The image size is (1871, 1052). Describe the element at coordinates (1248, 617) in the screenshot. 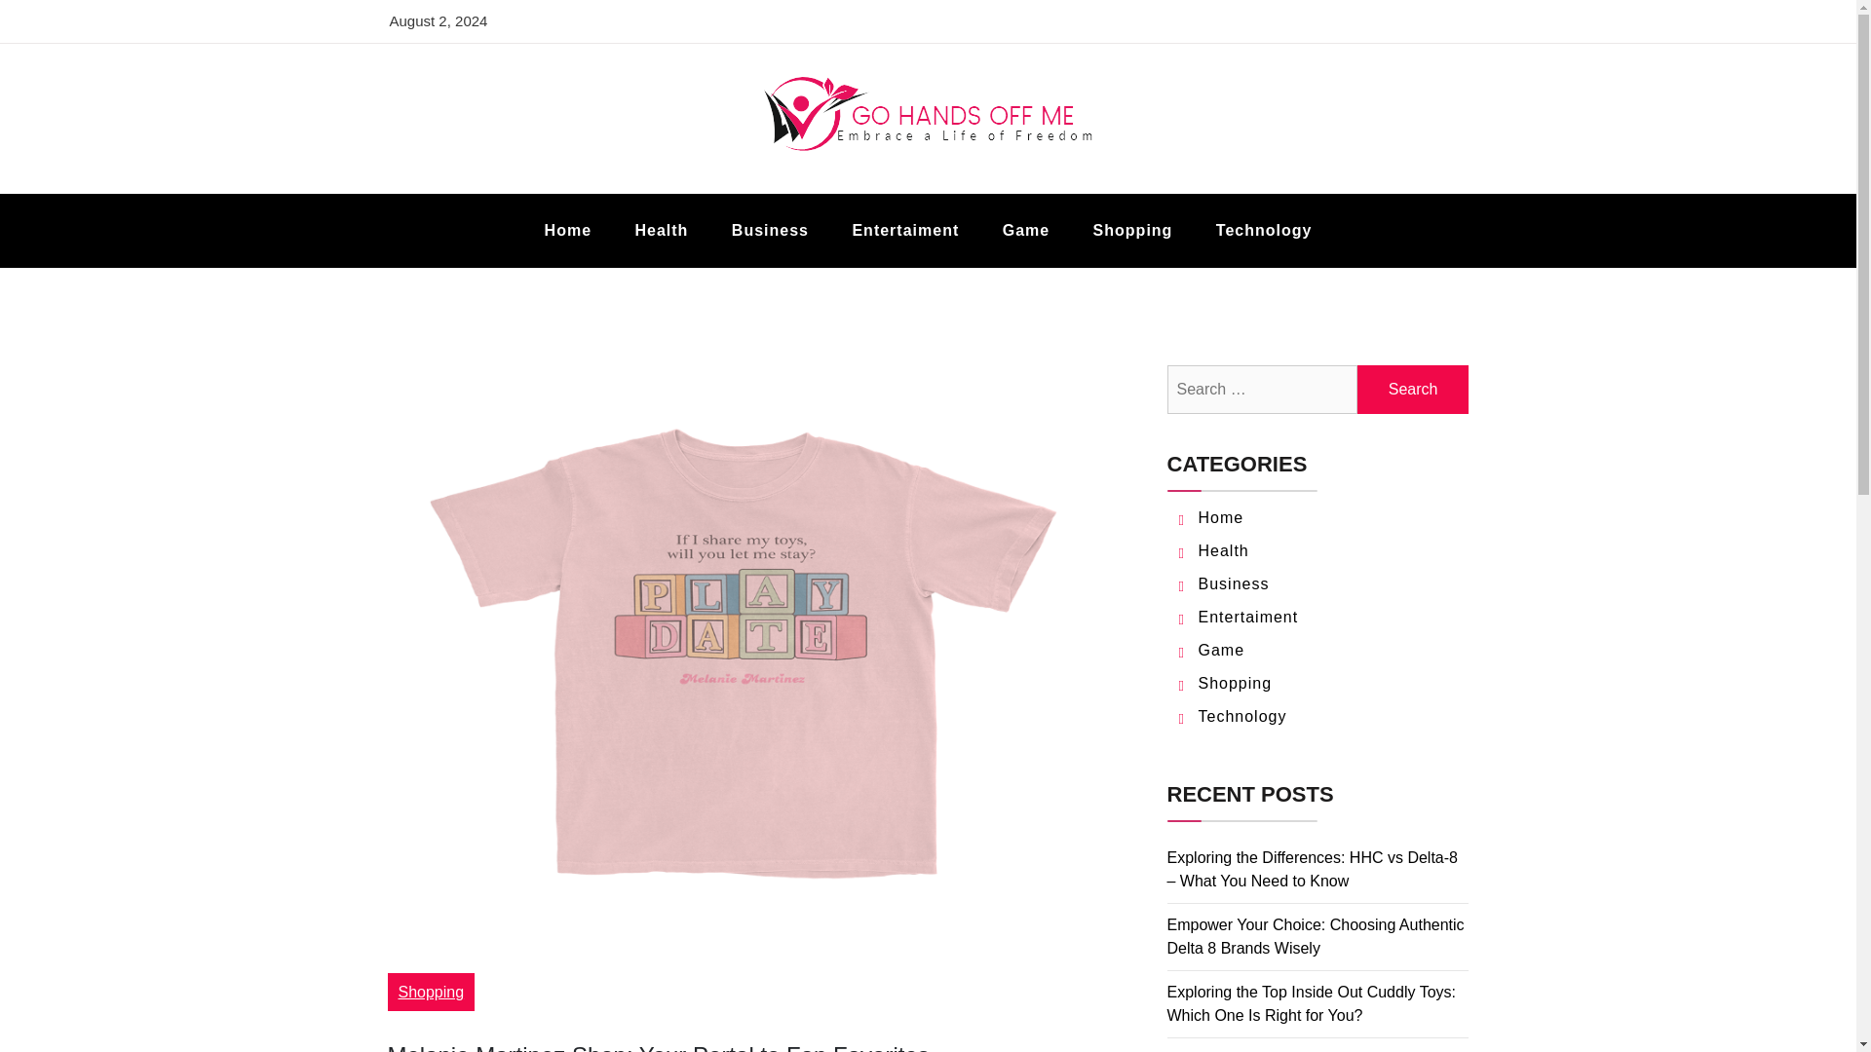

I see `Entertaiment` at that location.